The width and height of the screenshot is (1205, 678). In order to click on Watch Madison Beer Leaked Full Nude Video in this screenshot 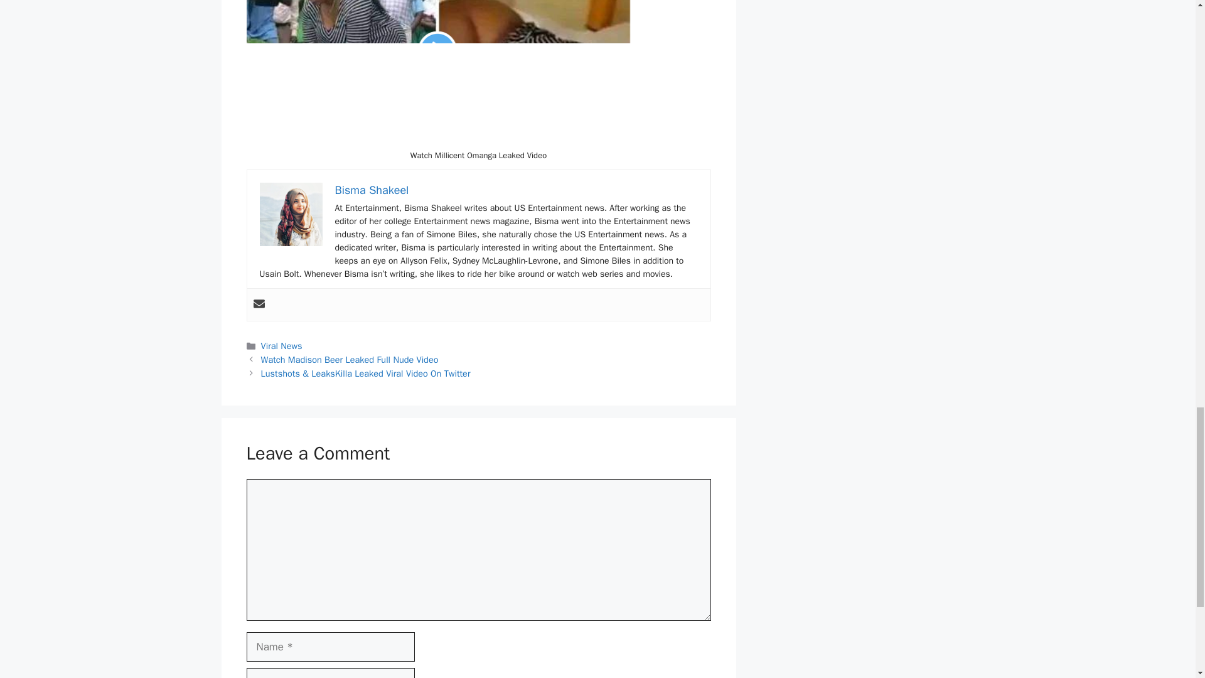, I will do `click(350, 359)`.